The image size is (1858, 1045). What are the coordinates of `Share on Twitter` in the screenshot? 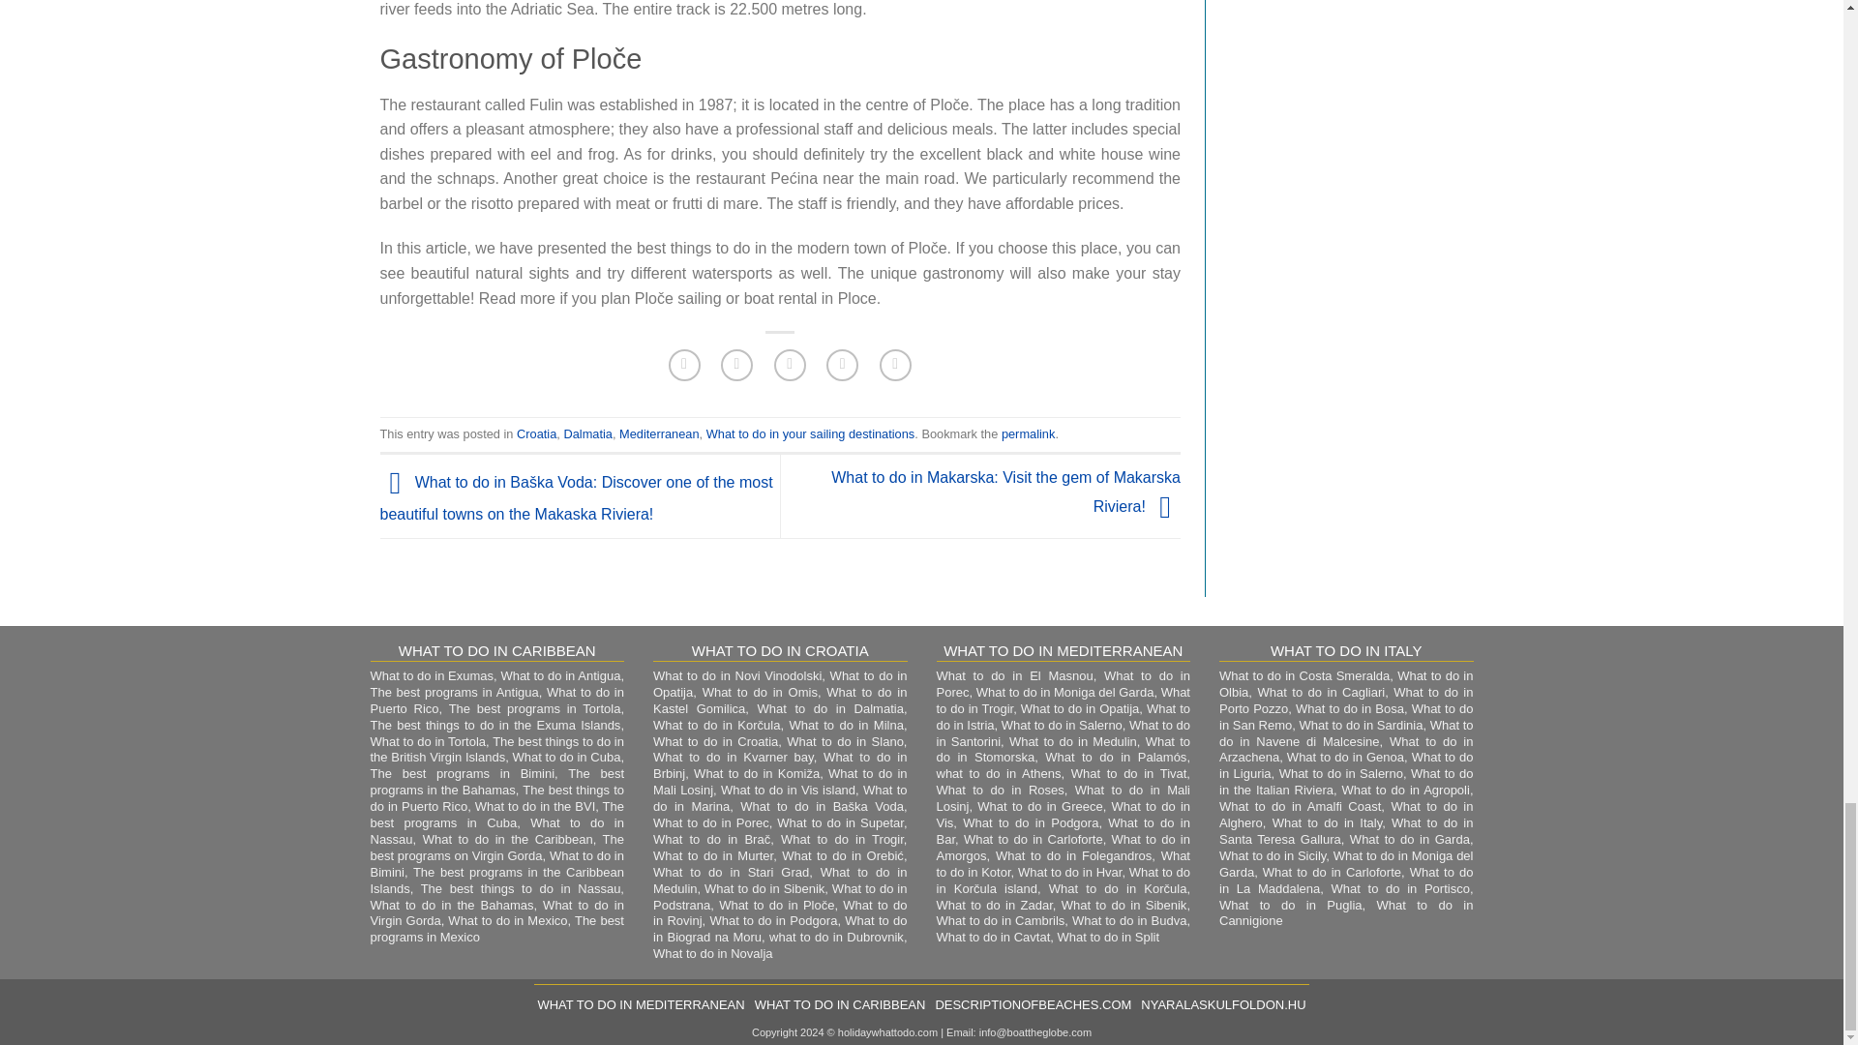 It's located at (735, 365).